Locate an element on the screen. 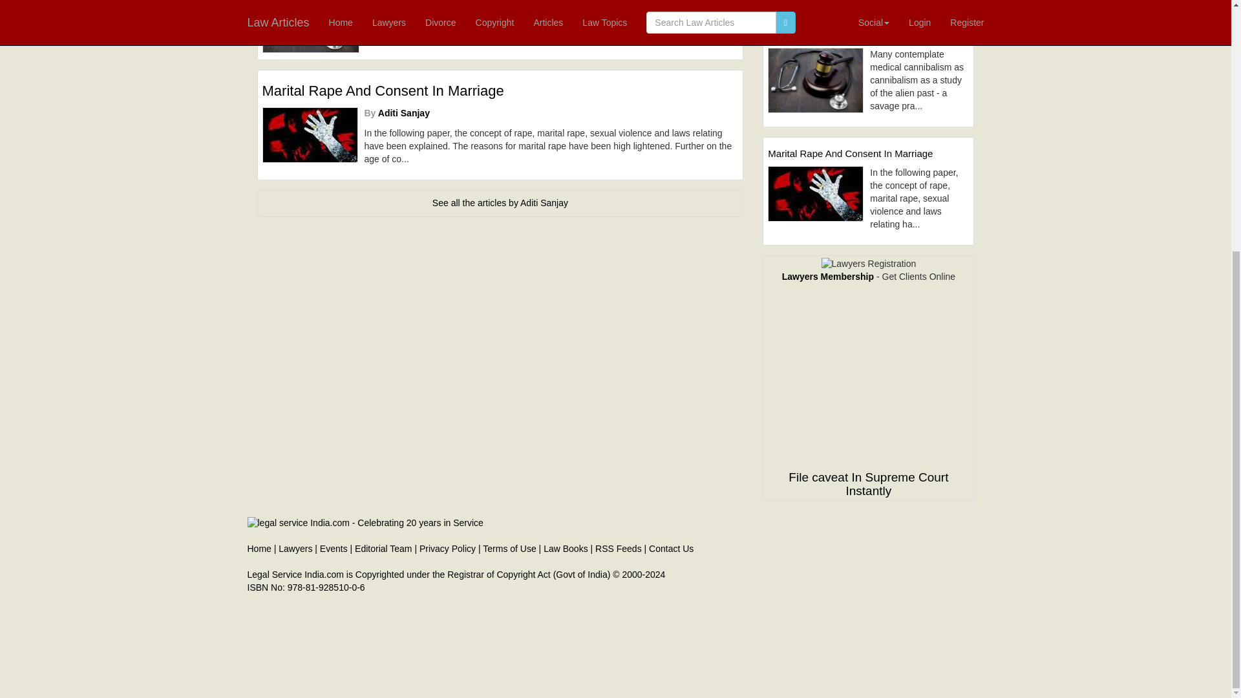 The image size is (1241, 698). Marital Rape And Consent In Marriage is located at coordinates (500, 90).